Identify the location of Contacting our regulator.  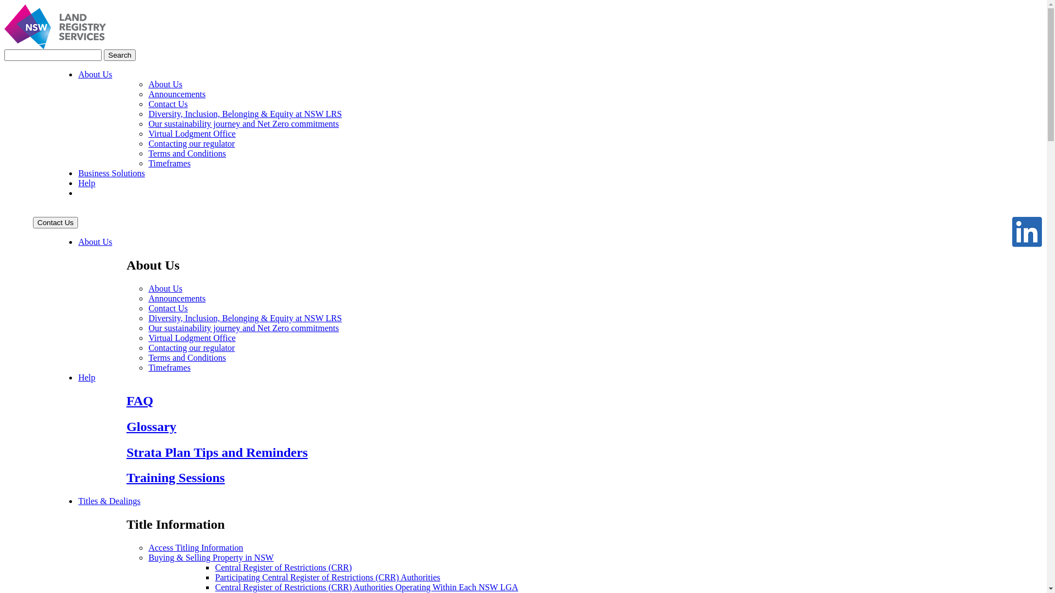
(191, 348).